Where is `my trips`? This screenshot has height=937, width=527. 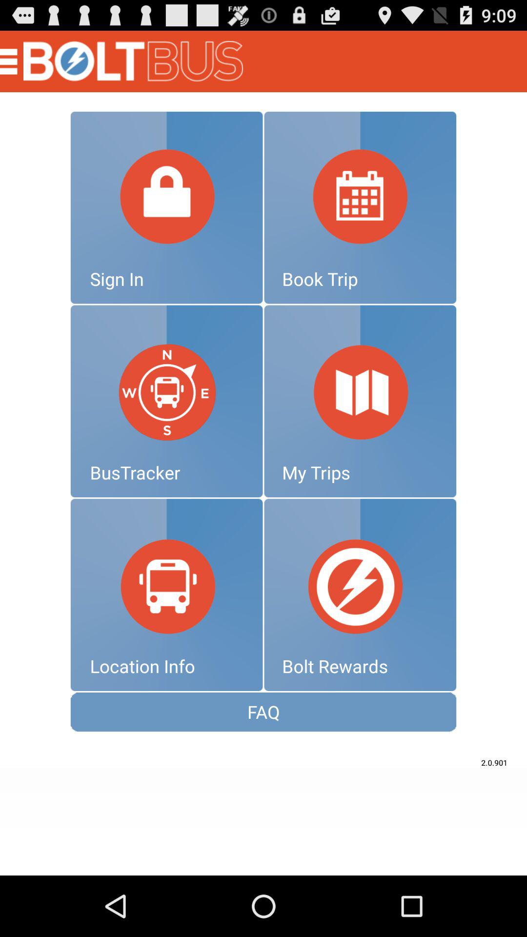 my trips is located at coordinates (360, 401).